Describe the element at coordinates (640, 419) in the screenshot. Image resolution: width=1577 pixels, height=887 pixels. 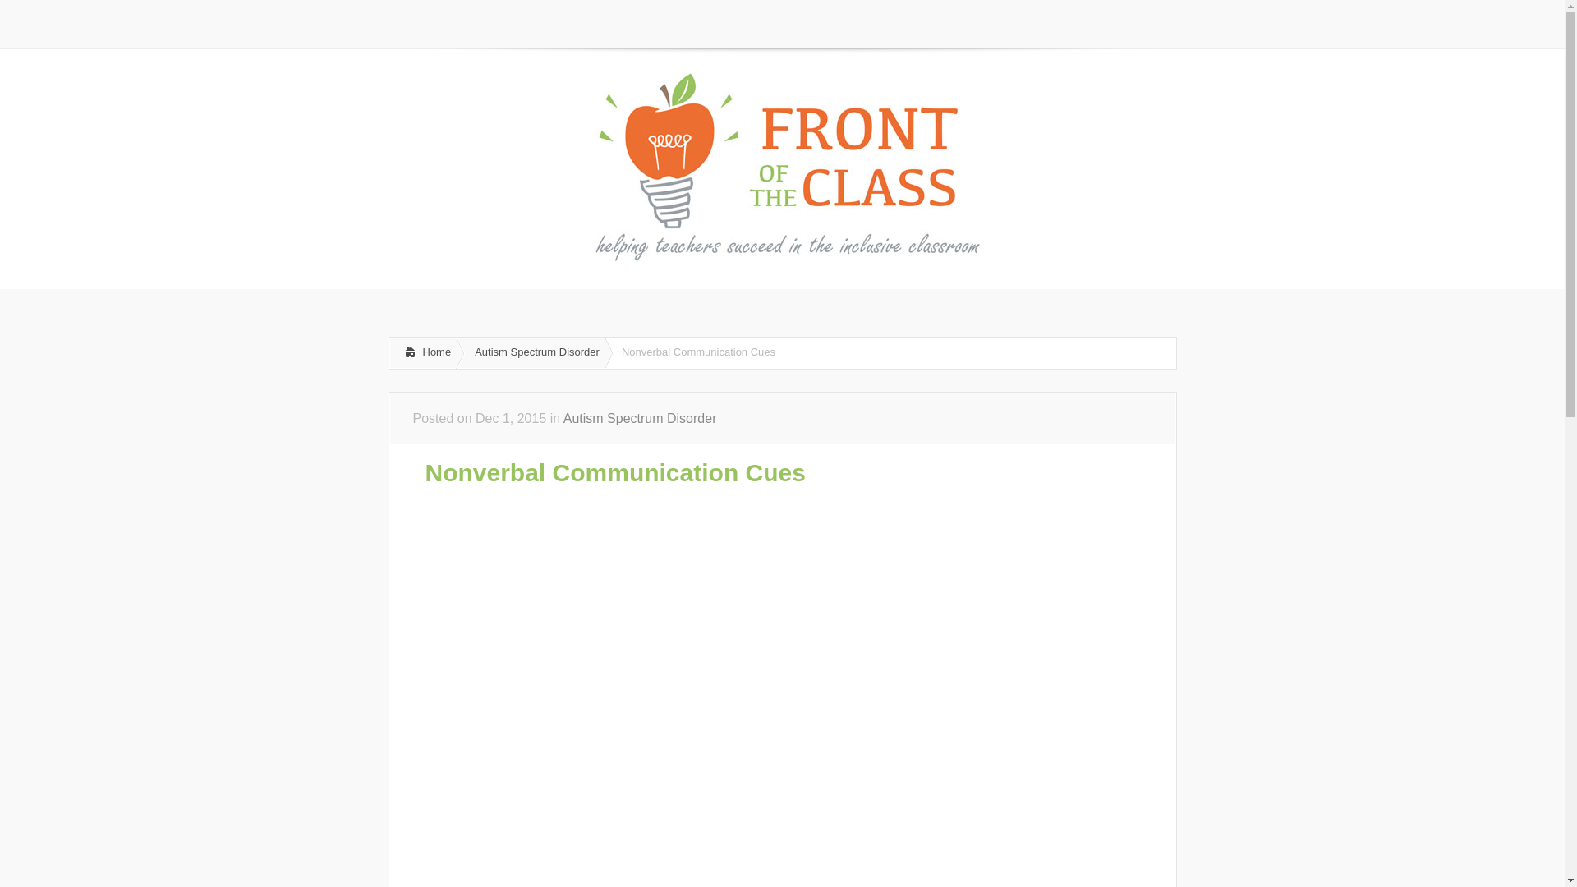
I see `Autism Spectrum Disorder` at that location.